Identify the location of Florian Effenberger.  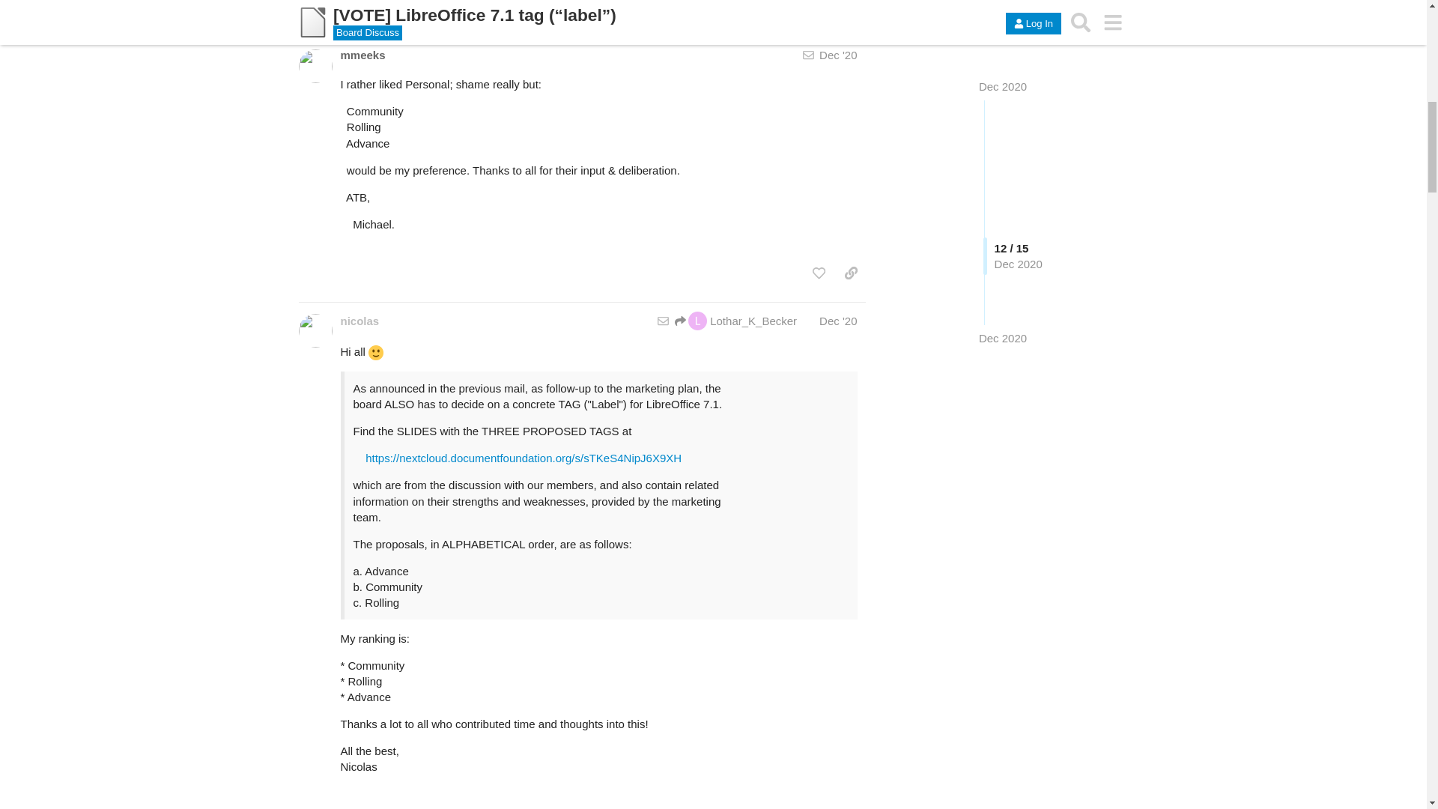
(425, 9).